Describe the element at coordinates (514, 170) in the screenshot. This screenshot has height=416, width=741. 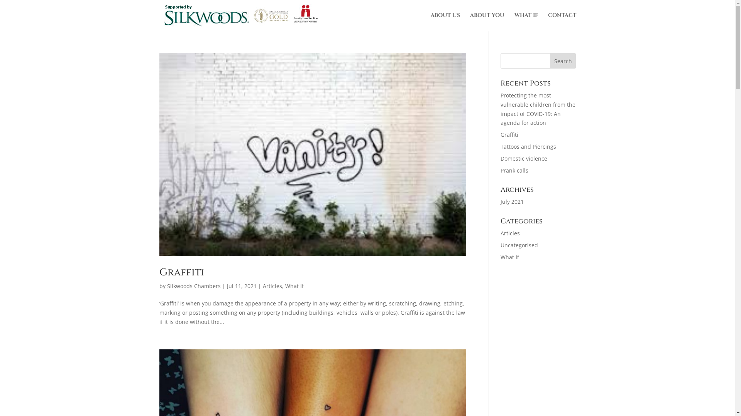
I see `Prank calls` at that location.